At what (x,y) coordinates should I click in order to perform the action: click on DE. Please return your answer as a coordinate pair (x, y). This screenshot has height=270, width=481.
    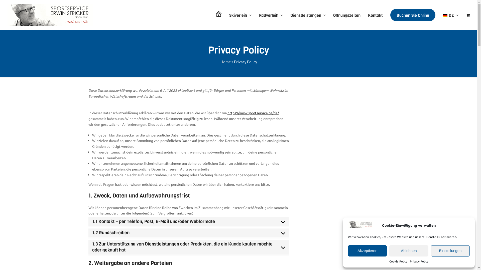
    Looking at the image, I should click on (451, 15).